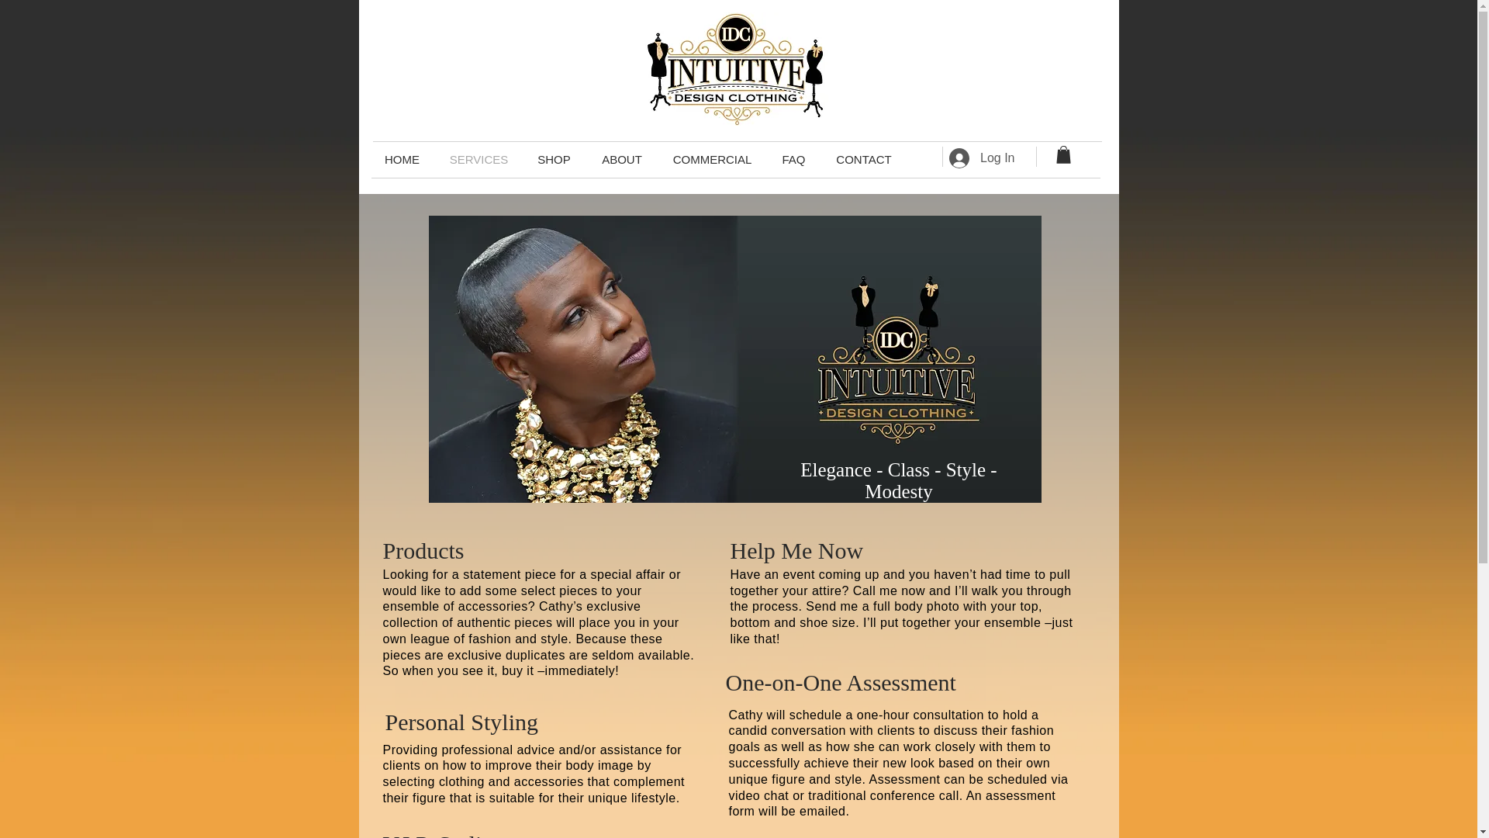  What do you see at coordinates (982, 158) in the screenshot?
I see `Log In` at bounding box center [982, 158].